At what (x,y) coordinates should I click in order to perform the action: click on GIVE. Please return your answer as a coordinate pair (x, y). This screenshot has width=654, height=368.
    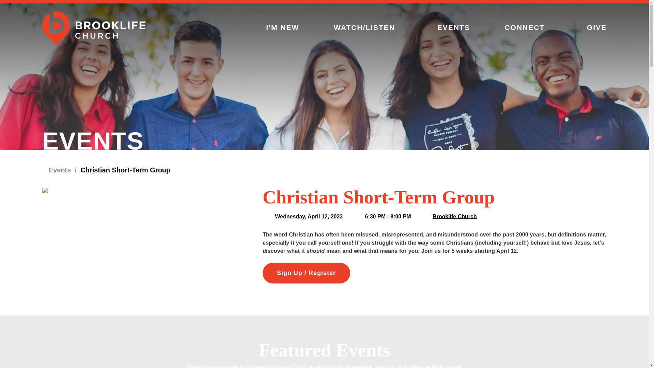
    Looking at the image, I should click on (597, 27).